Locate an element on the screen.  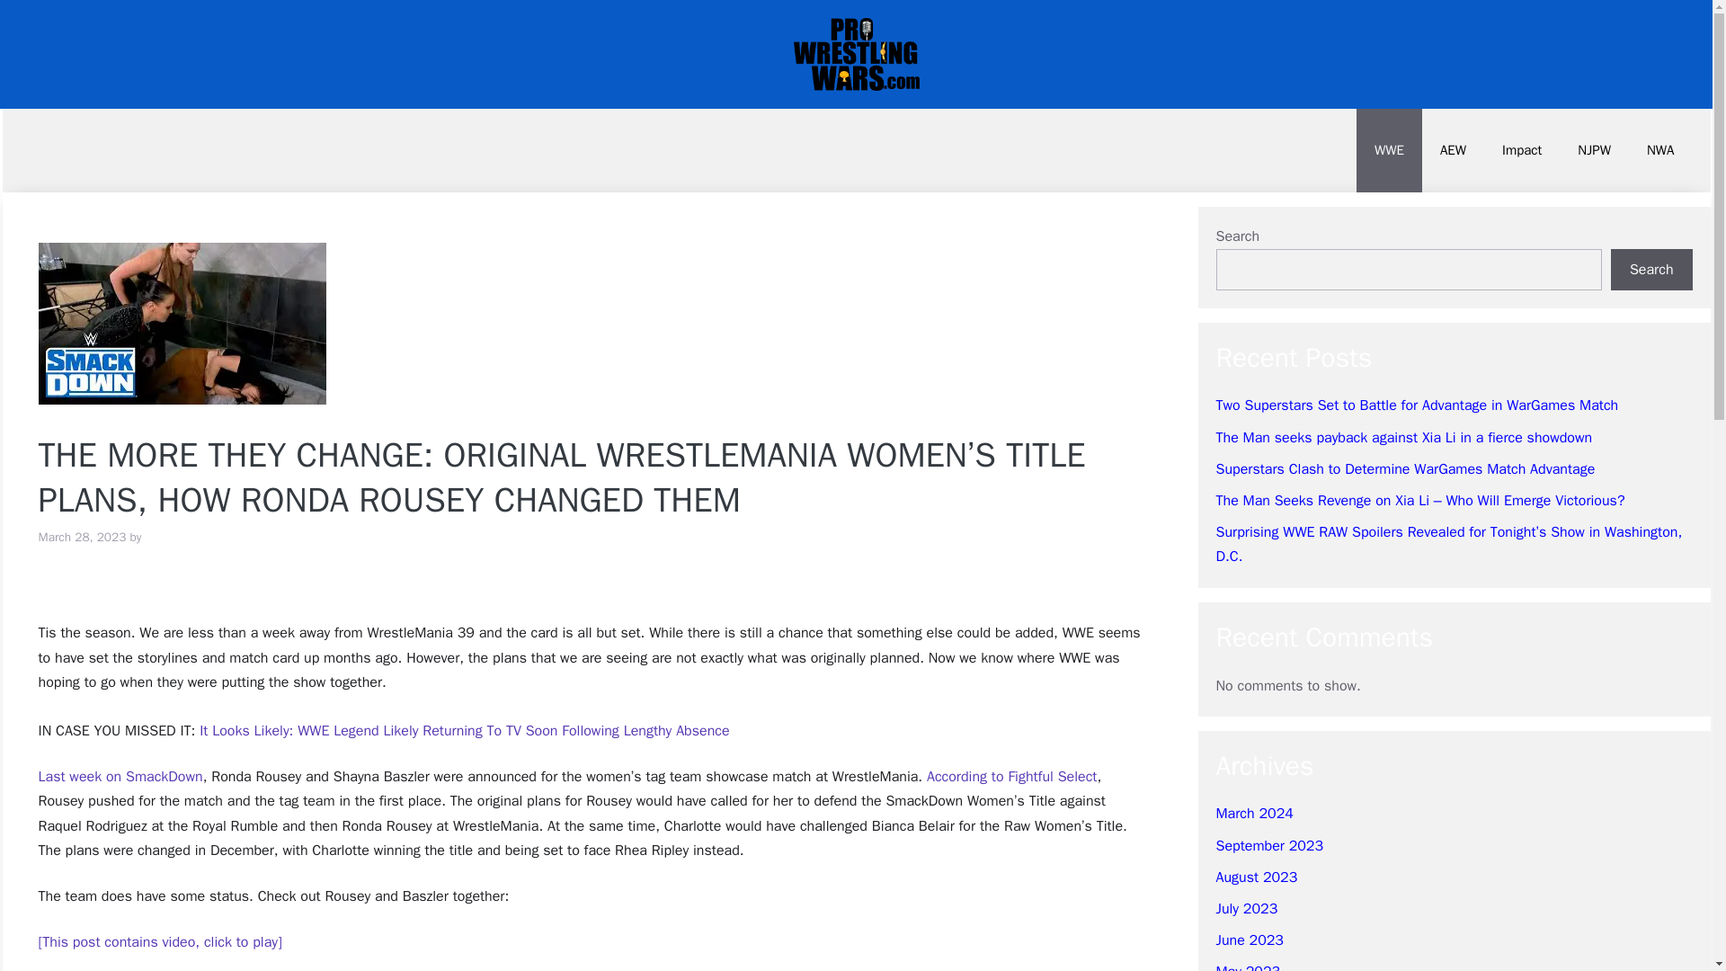
Last week on SmackDown is located at coordinates (120, 777).